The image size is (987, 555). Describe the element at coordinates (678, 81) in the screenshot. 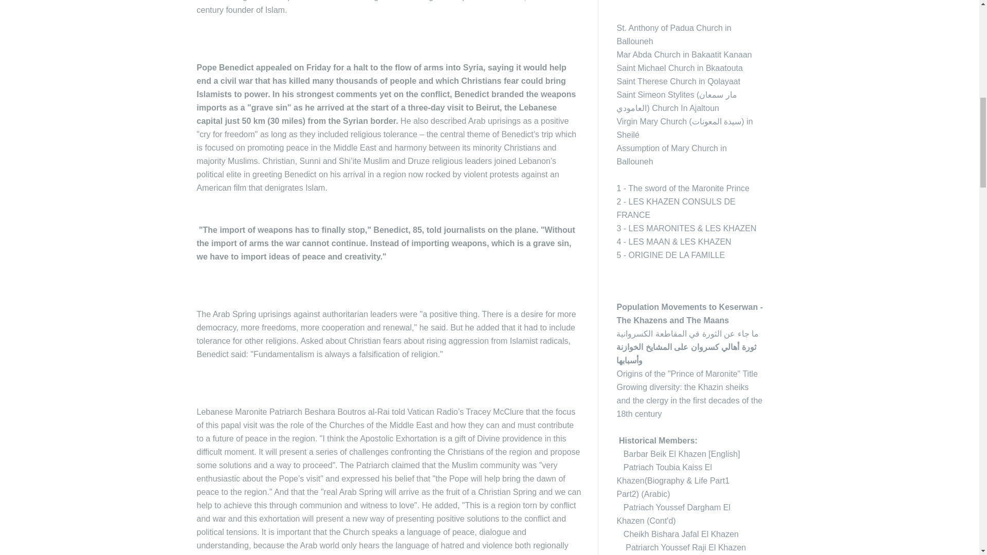

I see `Saint Therese Church in Qolayaat` at that location.